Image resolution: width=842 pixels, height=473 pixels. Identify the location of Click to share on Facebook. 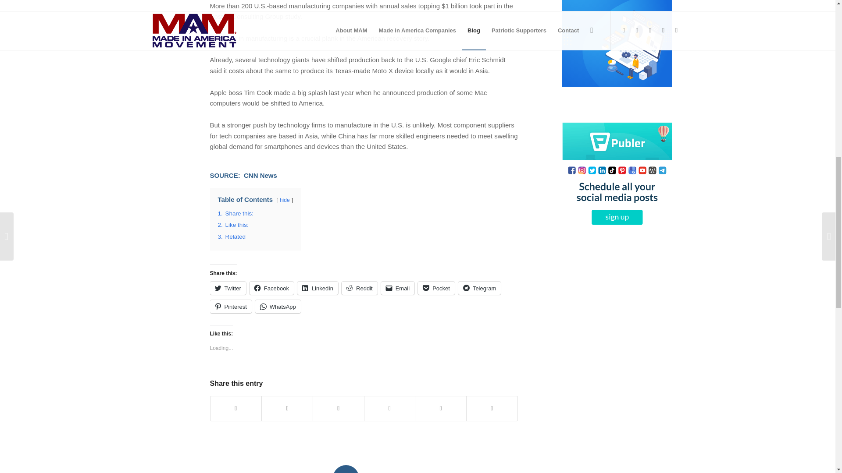
(271, 288).